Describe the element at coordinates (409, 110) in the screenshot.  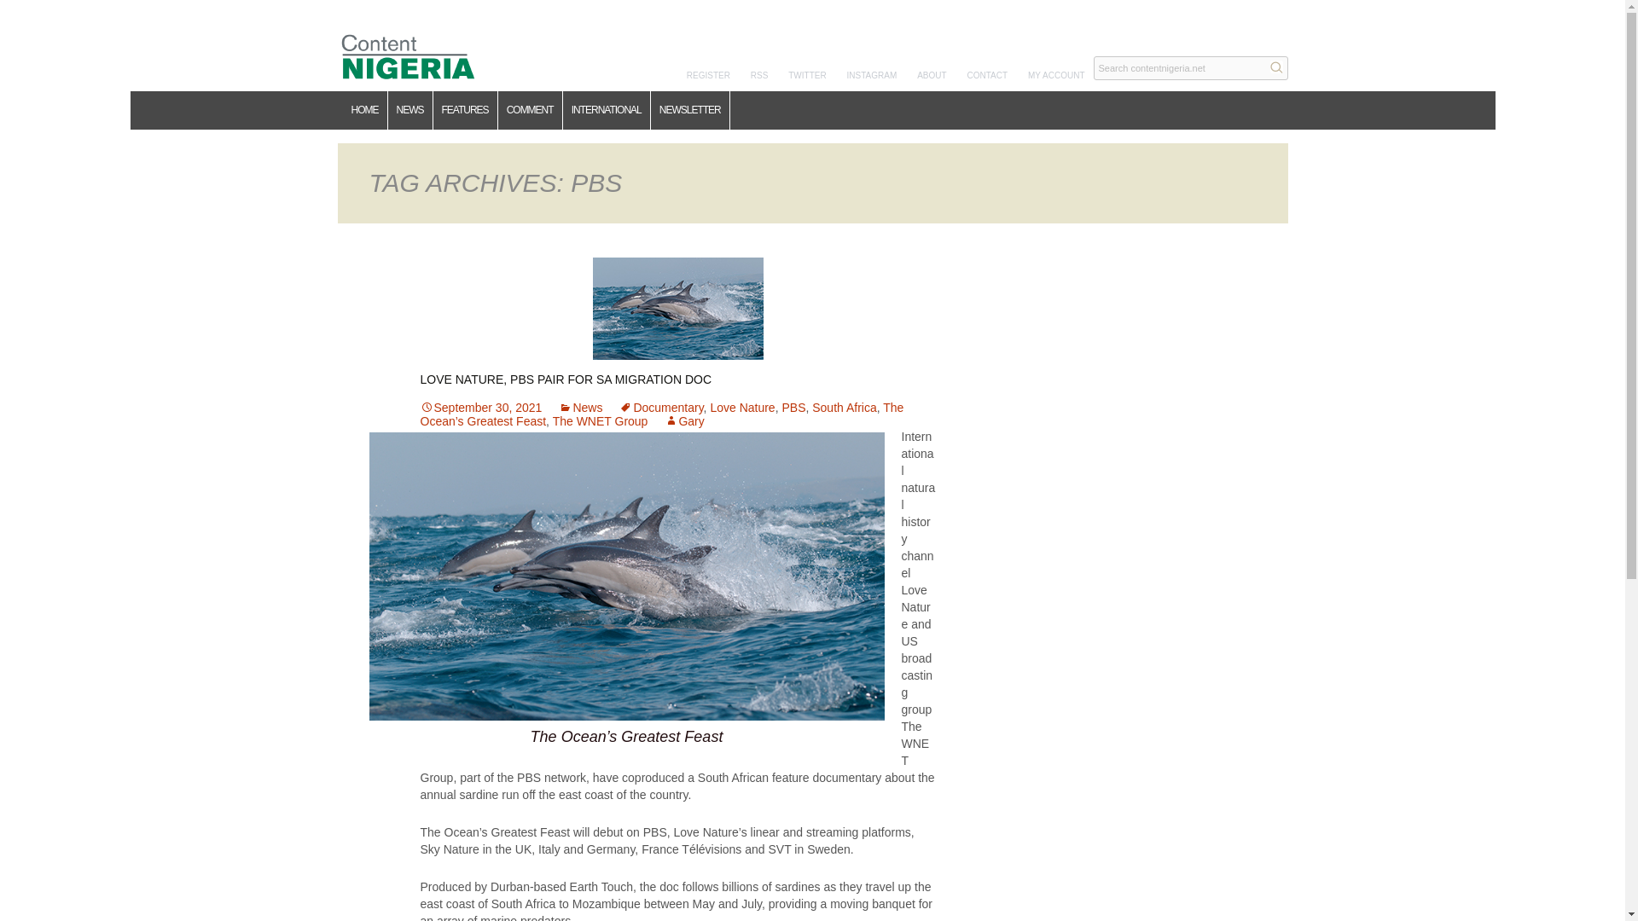
I see `NEWS` at that location.